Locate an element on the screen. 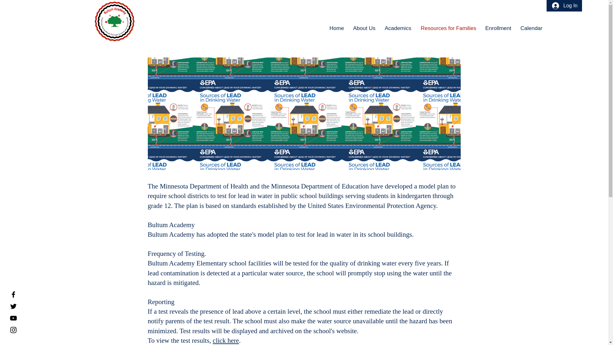 The width and height of the screenshot is (613, 345). BultumLogoV3.png is located at coordinates (114, 21).